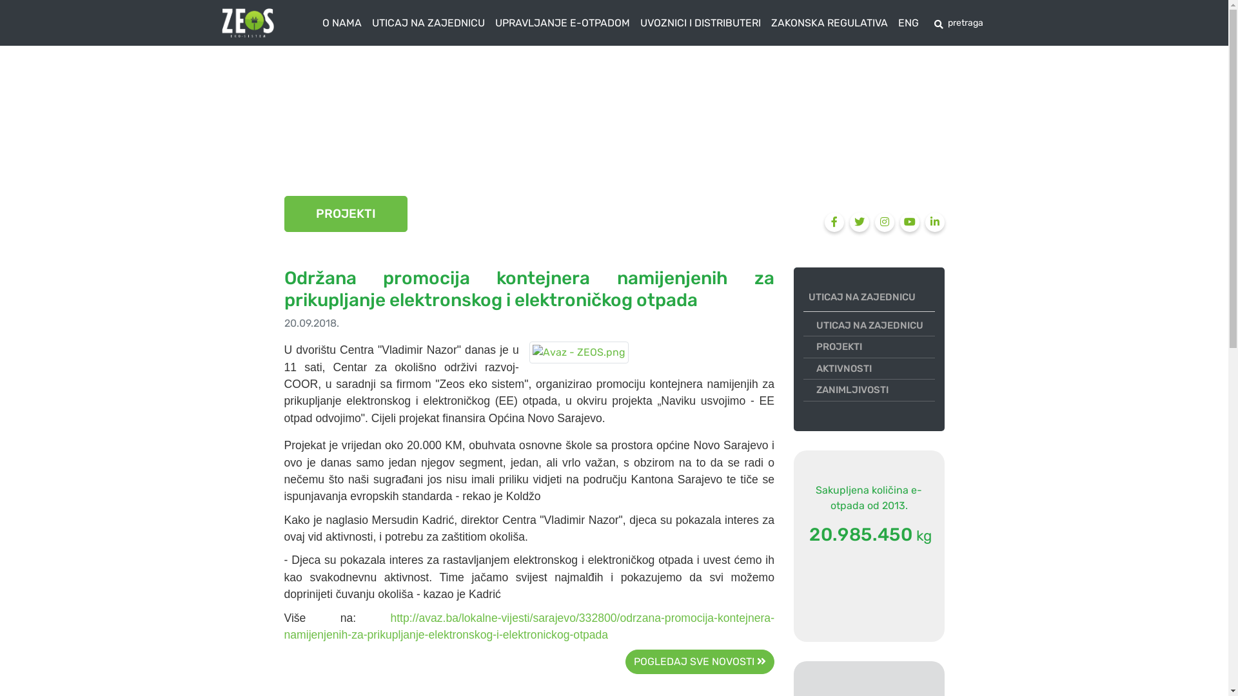 This screenshot has height=696, width=1238. What do you see at coordinates (700, 662) in the screenshot?
I see `POGLEDAJ SVE NOVOSTI` at bounding box center [700, 662].